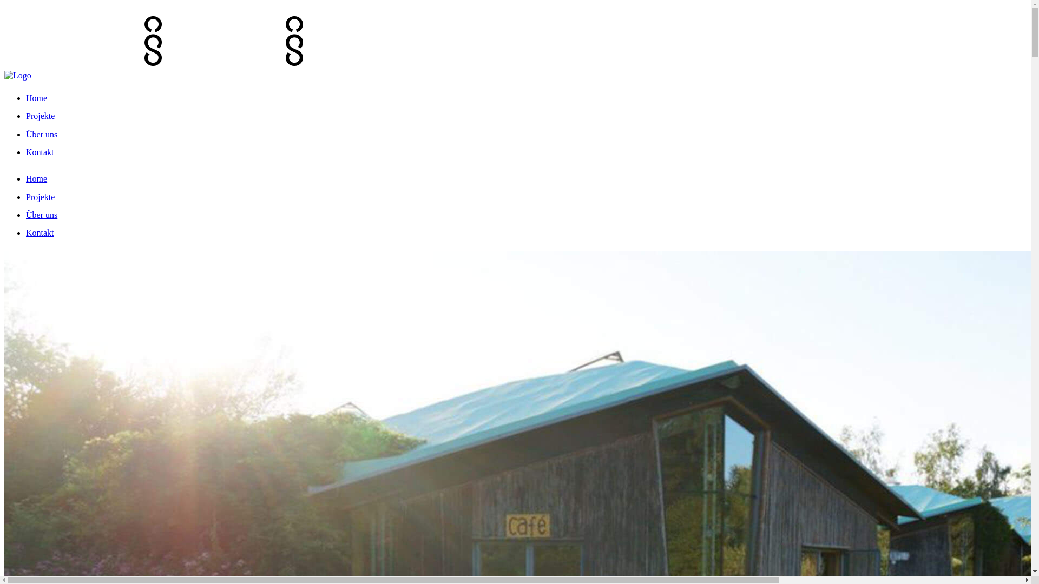 Image resolution: width=1039 pixels, height=584 pixels. Describe the element at coordinates (40, 152) in the screenshot. I see `Kontakt` at that location.